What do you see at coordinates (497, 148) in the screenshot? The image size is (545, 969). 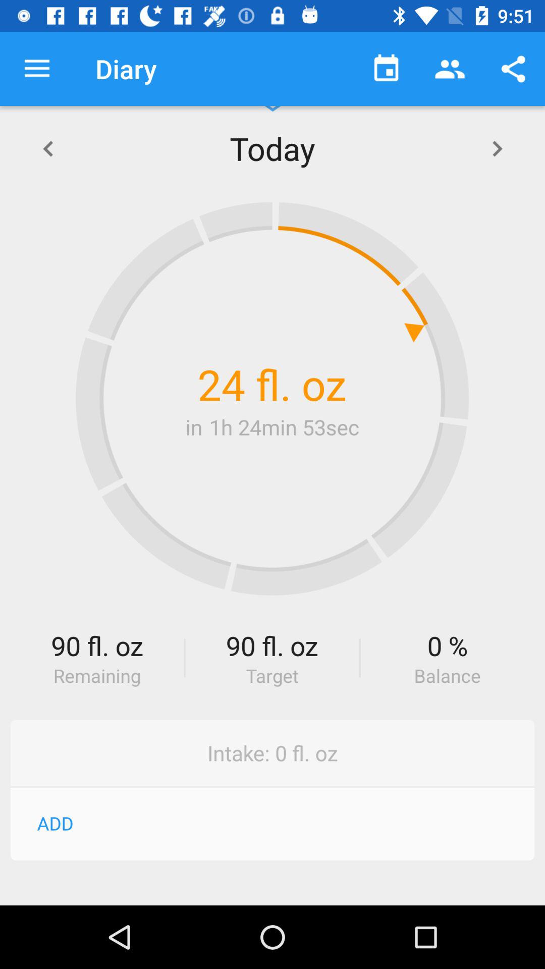 I see `turn on the icon to the right of today` at bounding box center [497, 148].